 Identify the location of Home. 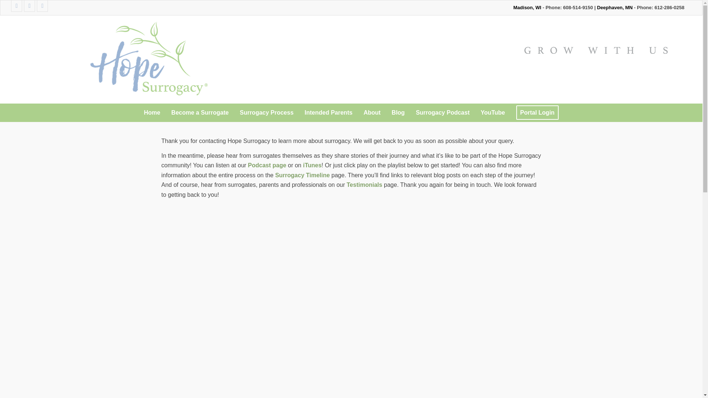
(152, 112).